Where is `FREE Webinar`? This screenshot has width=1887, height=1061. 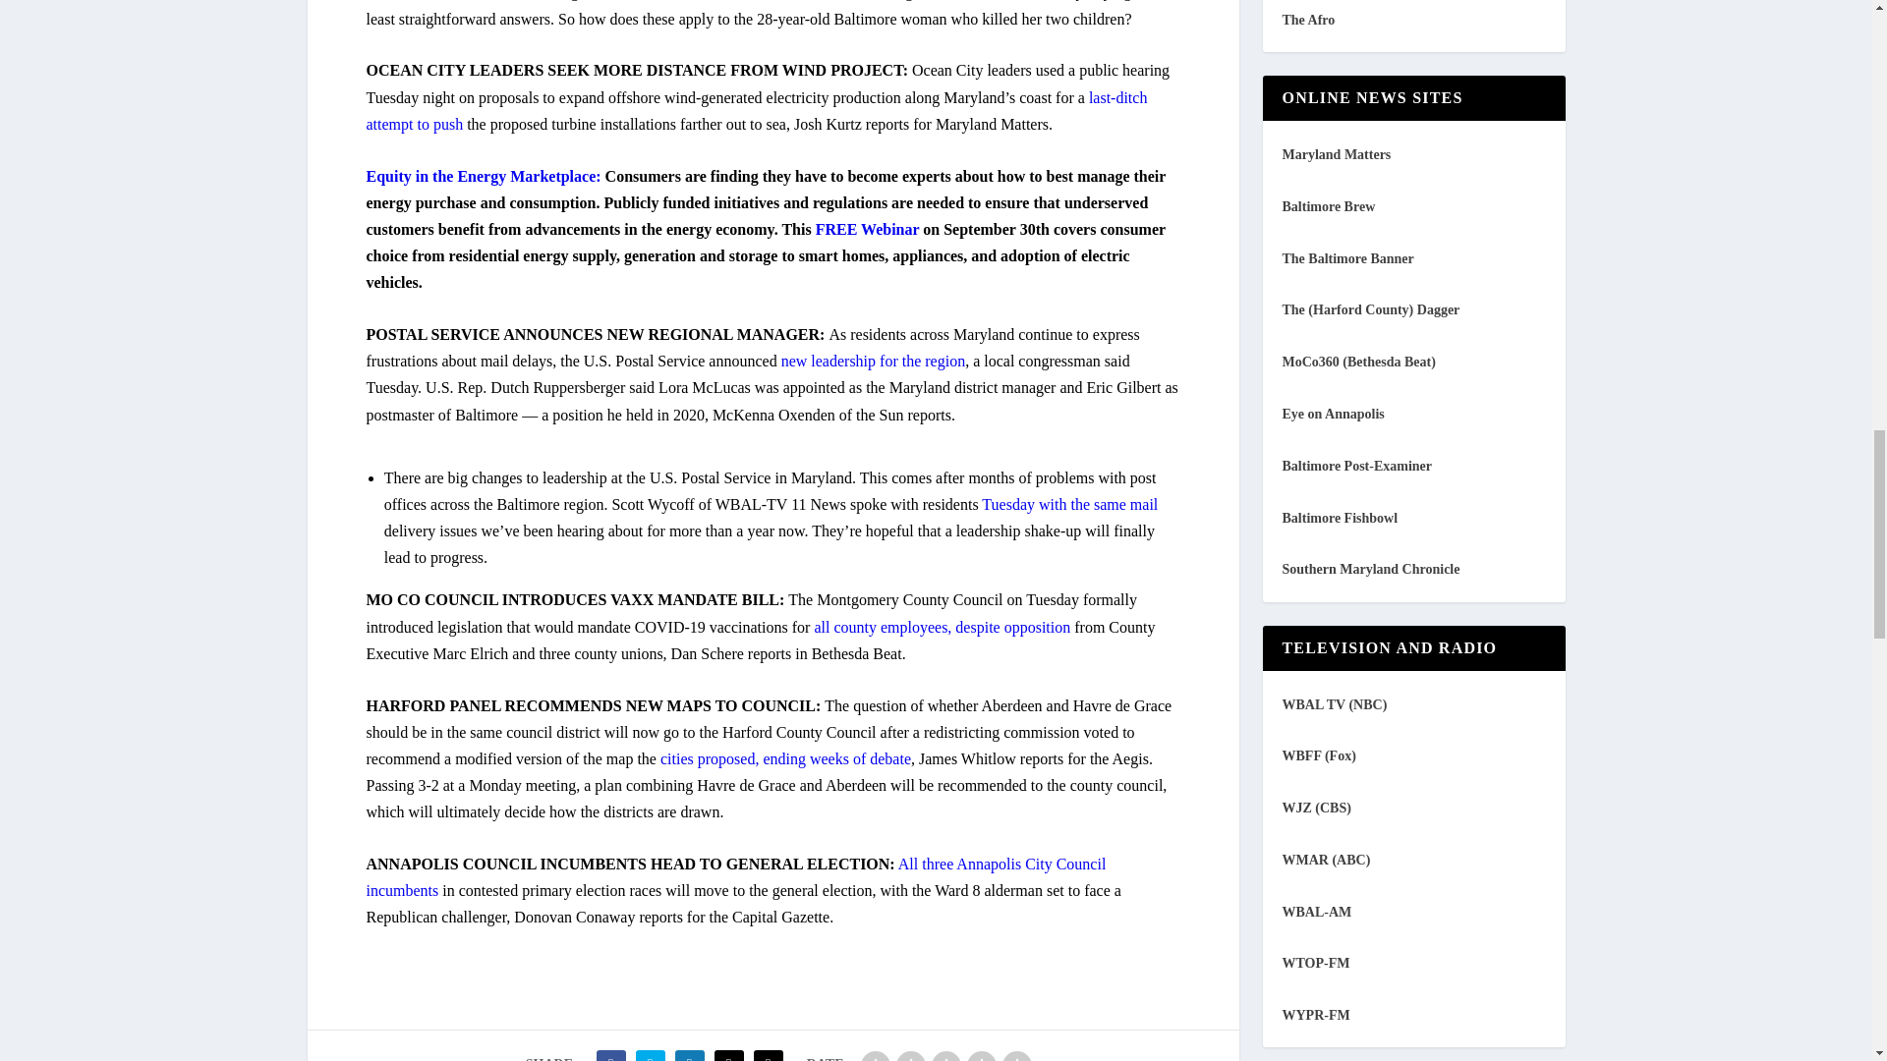 FREE Webinar is located at coordinates (867, 228).